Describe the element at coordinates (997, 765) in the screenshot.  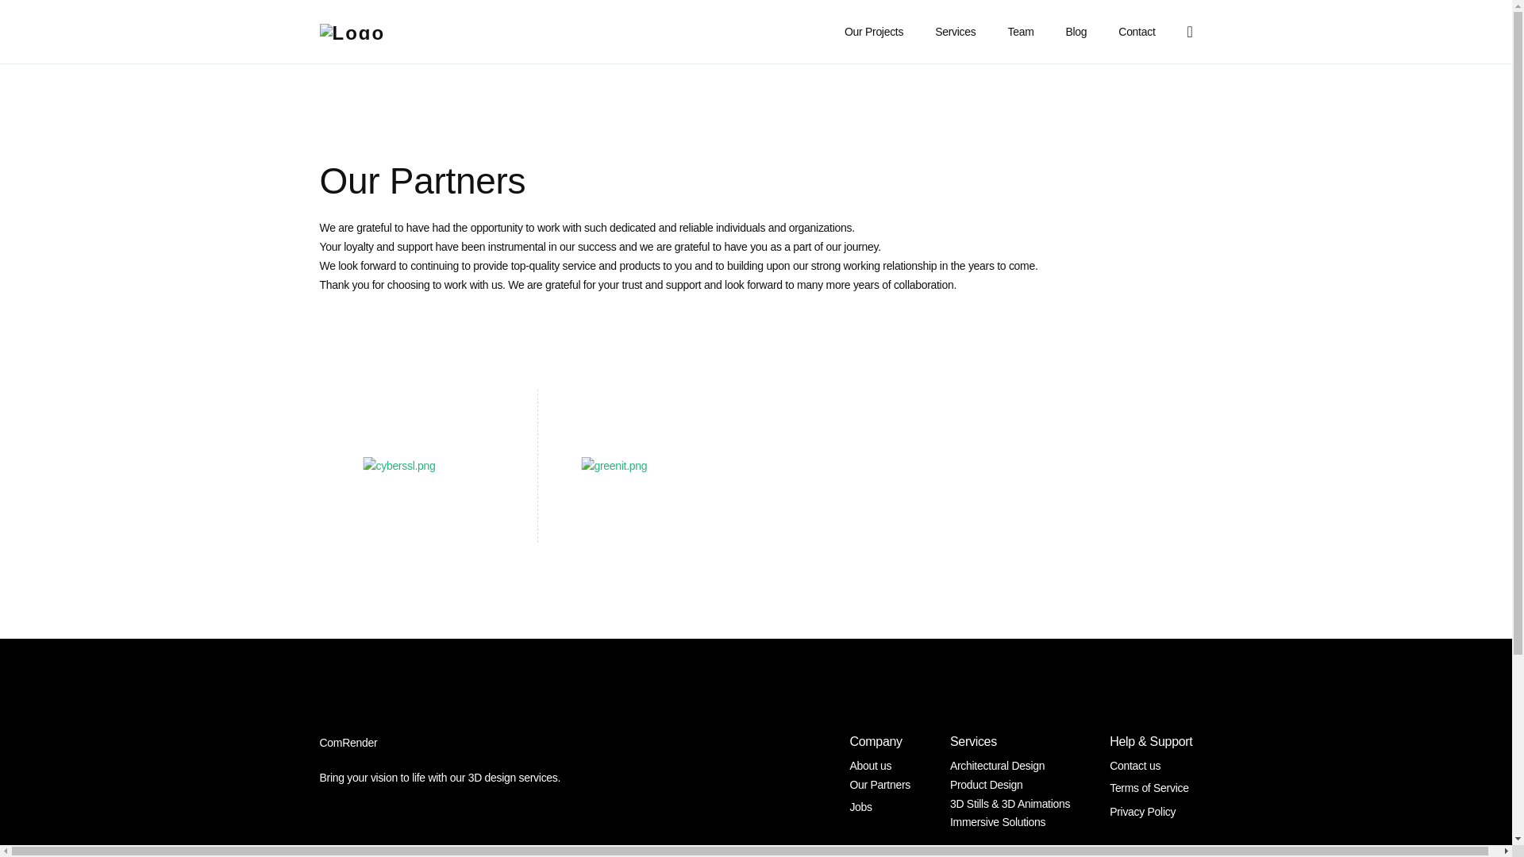
I see `Architectural Design` at that location.